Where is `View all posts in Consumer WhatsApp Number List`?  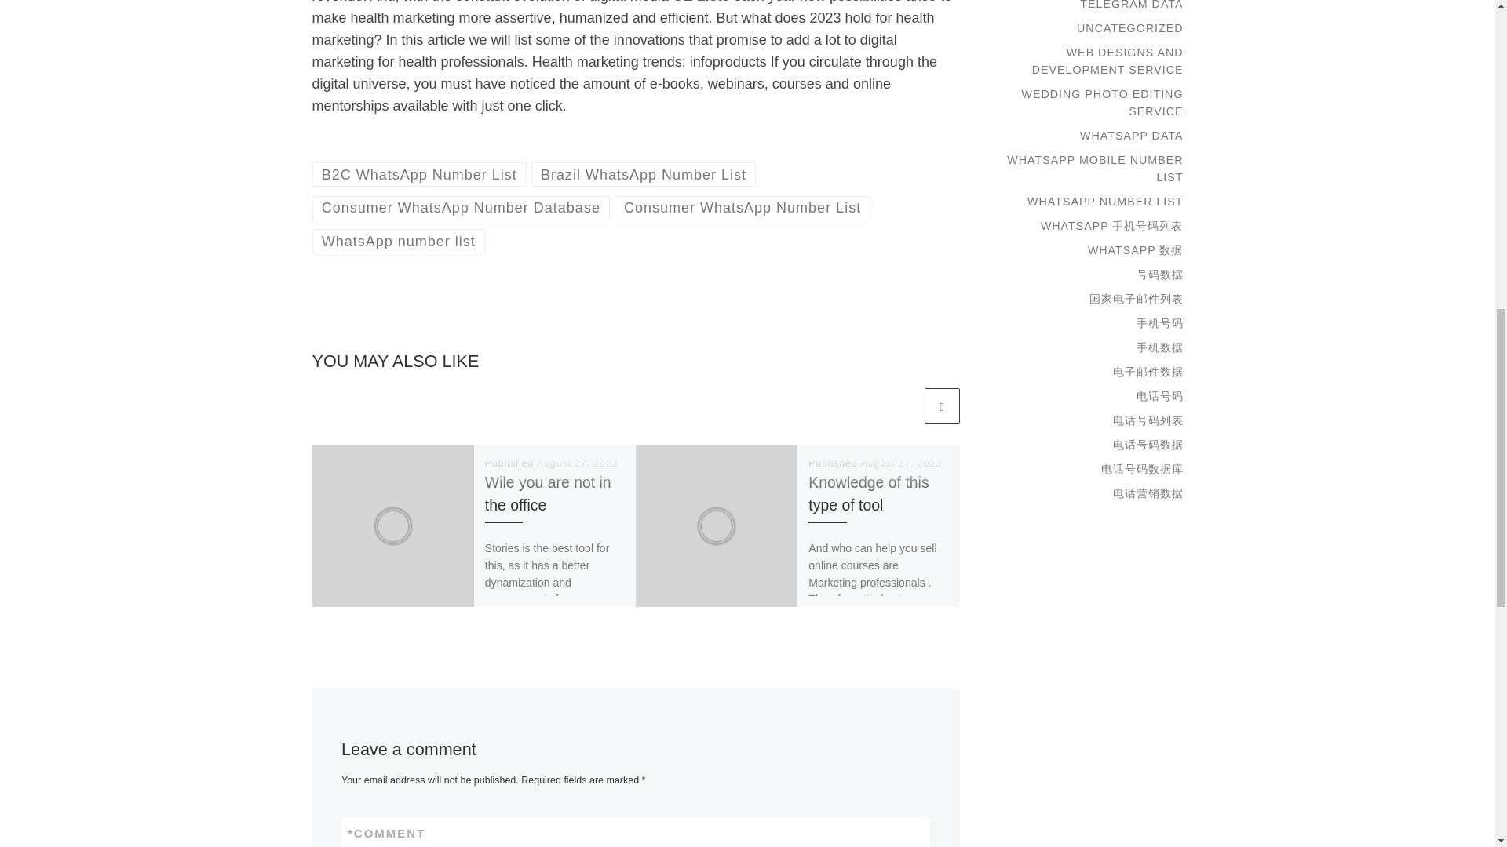
View all posts in Consumer WhatsApp Number List is located at coordinates (743, 207).